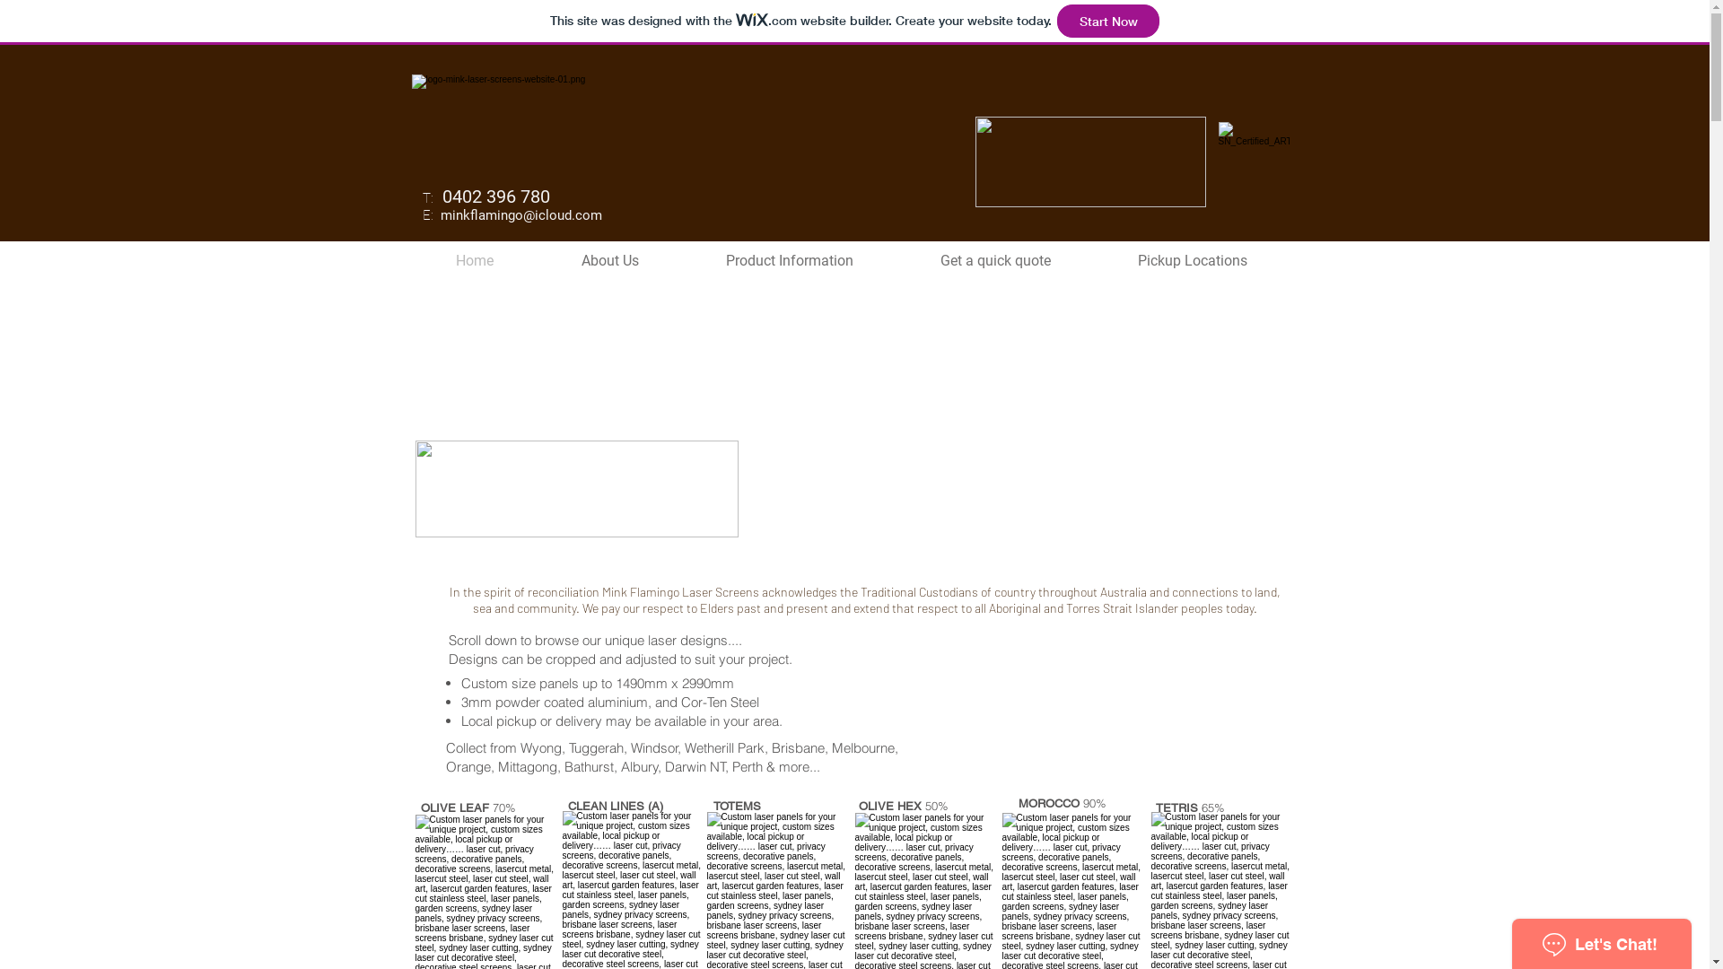 The height and width of the screenshot is (969, 1723). Describe the element at coordinates (1194, 260) in the screenshot. I see `Pickup Locations` at that location.